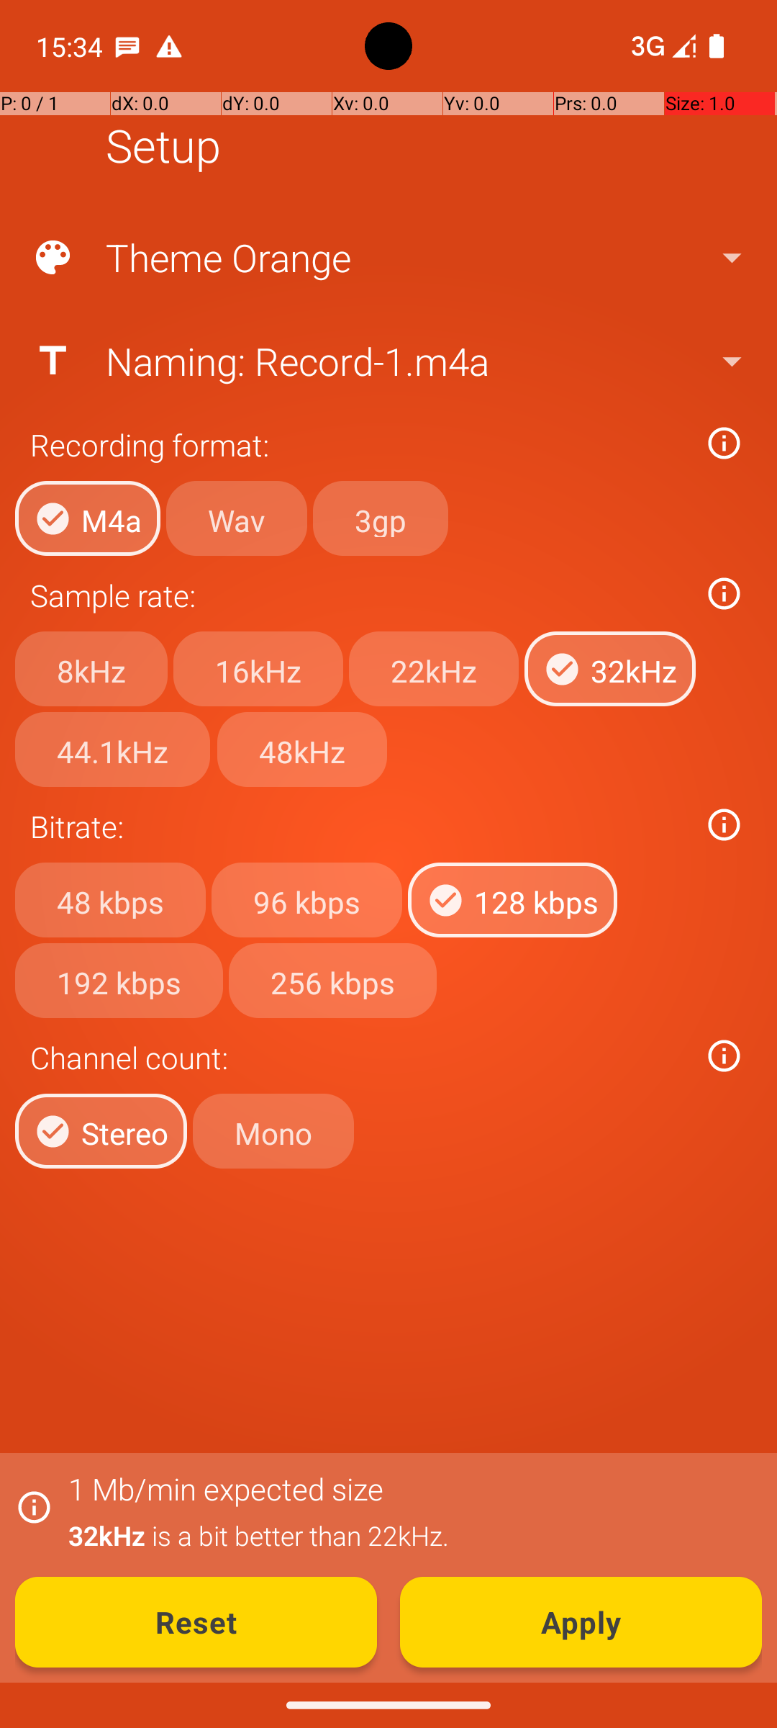 The height and width of the screenshot is (1728, 777). I want to click on 48 kbps, so click(111, 900).